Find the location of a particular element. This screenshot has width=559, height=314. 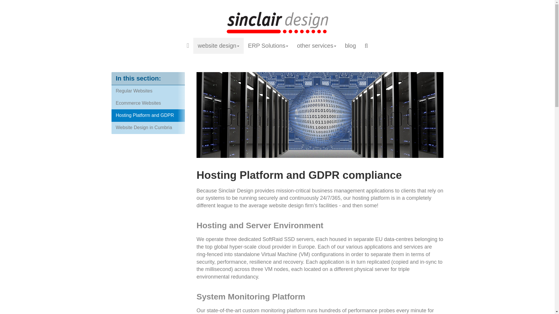

website design is located at coordinates (218, 45).